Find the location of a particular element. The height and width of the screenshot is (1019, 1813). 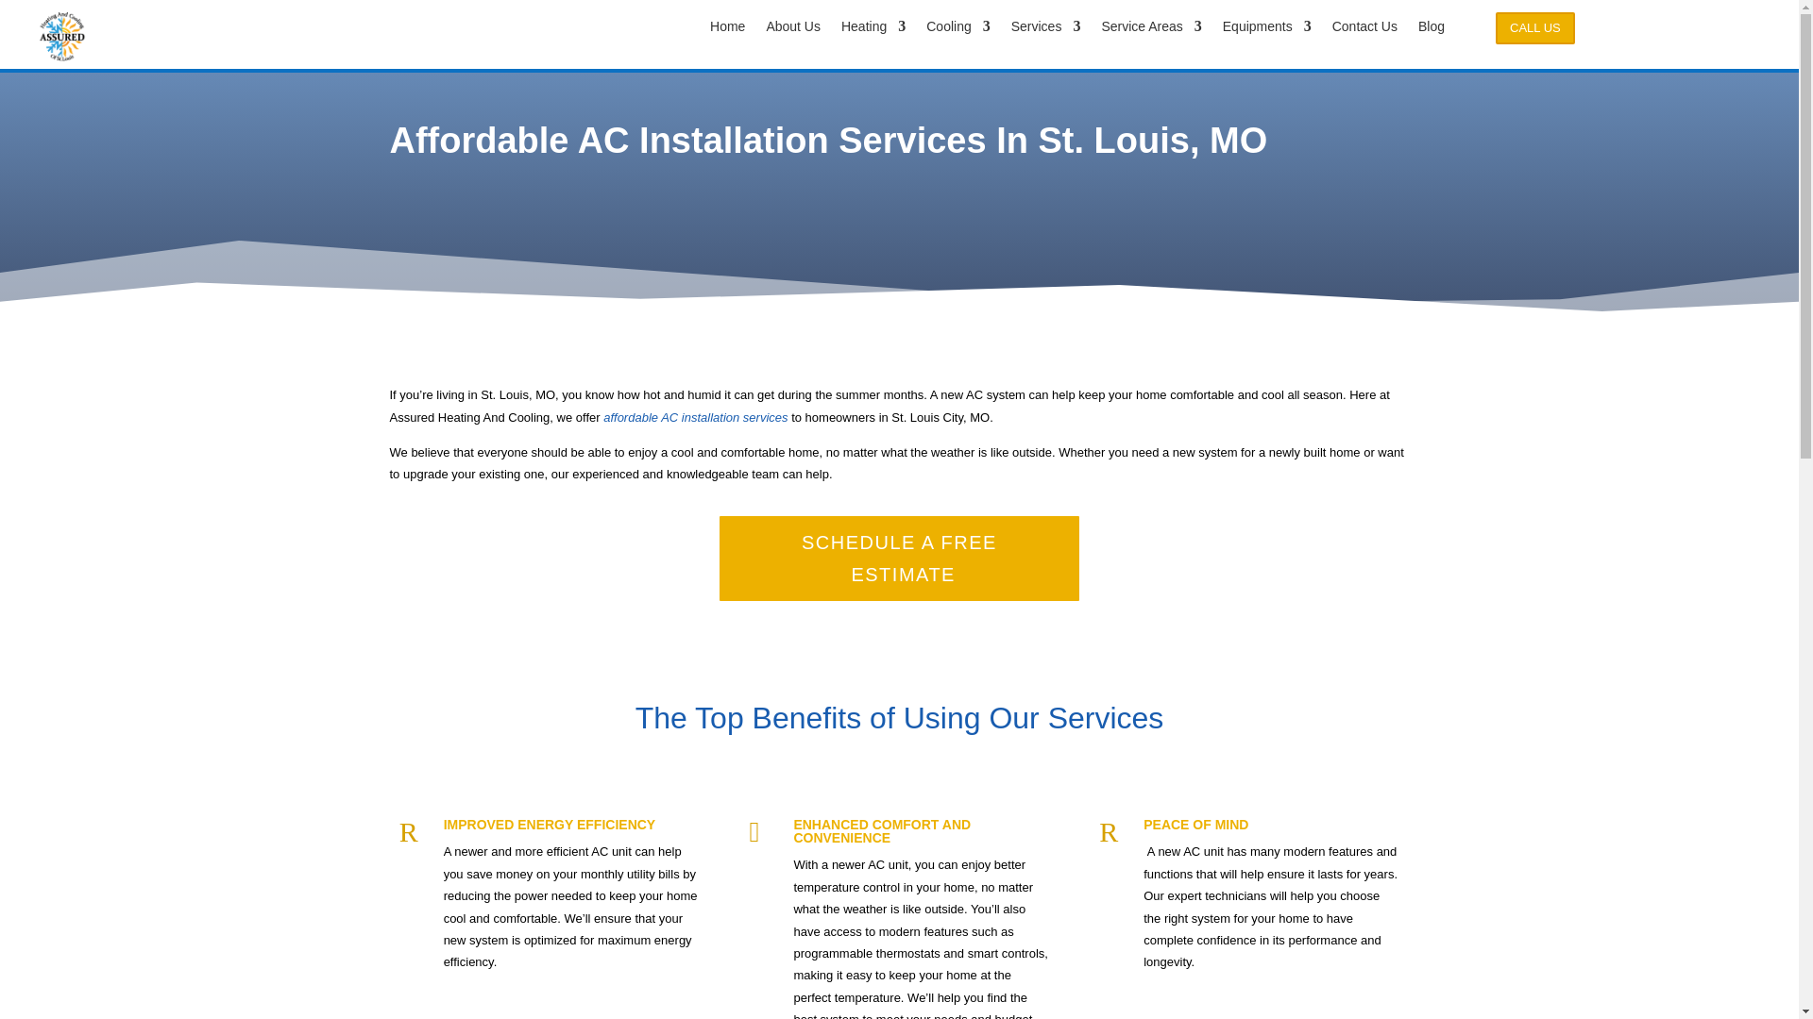

CALL US is located at coordinates (1535, 28).